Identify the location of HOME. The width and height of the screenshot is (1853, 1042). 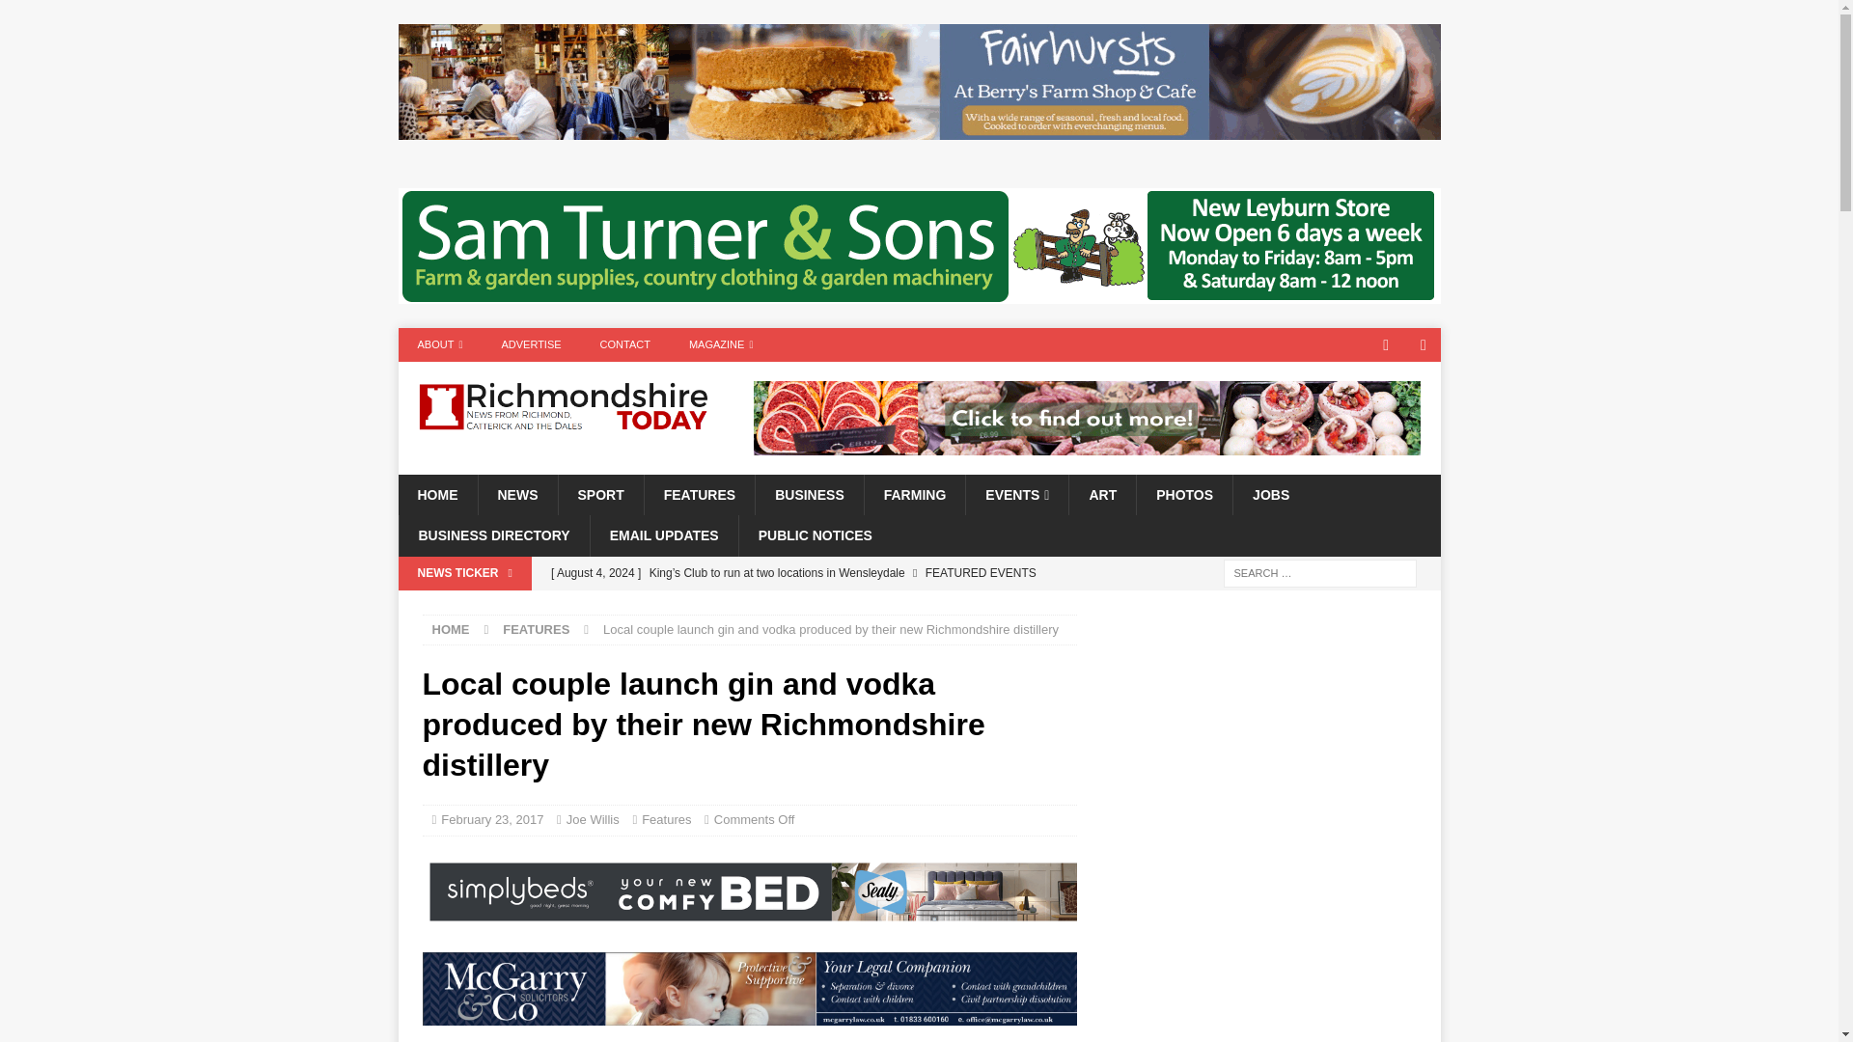
(451, 629).